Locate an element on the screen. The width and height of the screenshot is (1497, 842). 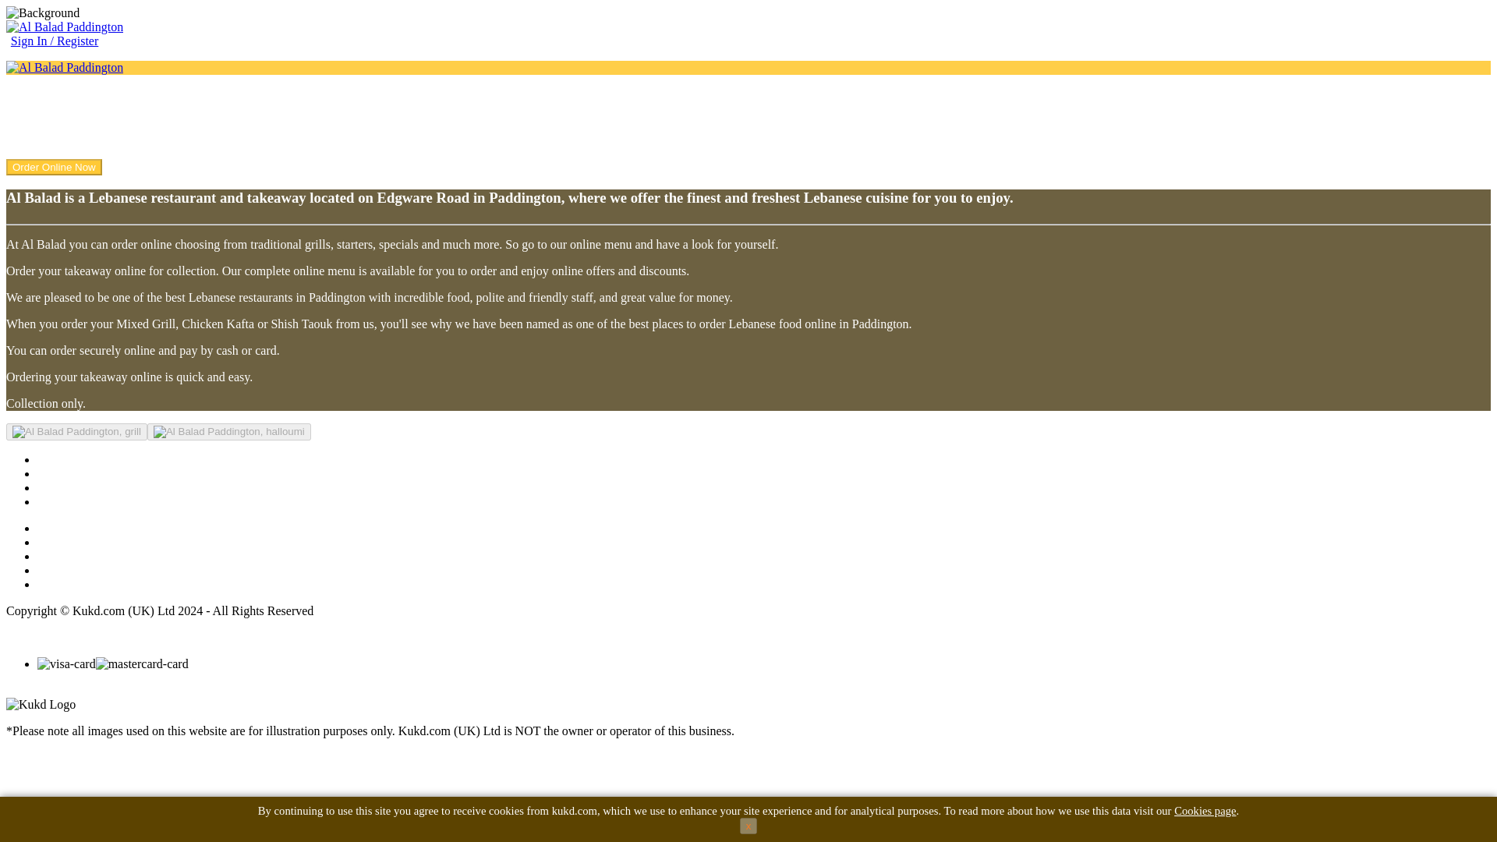
Allergy is located at coordinates (56, 569).